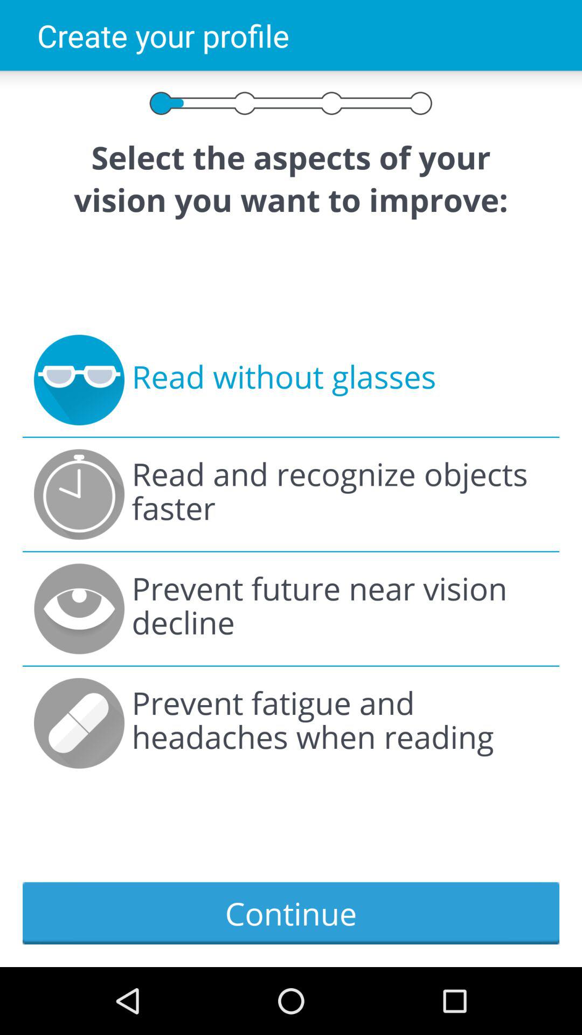 The height and width of the screenshot is (1035, 582). Describe the element at coordinates (283, 380) in the screenshot. I see `scroll to read without glasses` at that location.